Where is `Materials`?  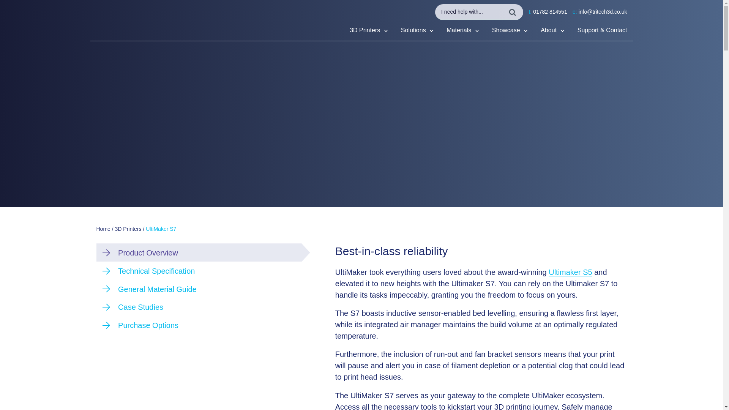 Materials is located at coordinates (462, 30).